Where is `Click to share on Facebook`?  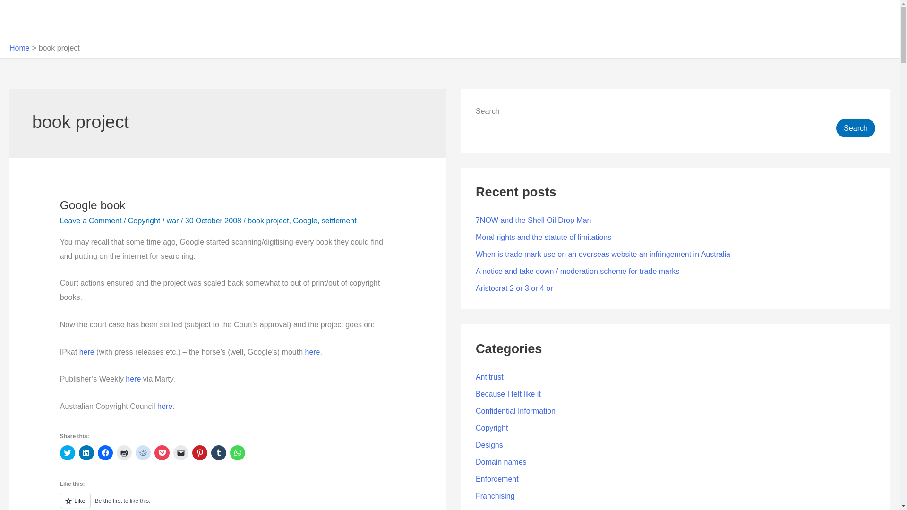 Click to share on Facebook is located at coordinates (105, 452).